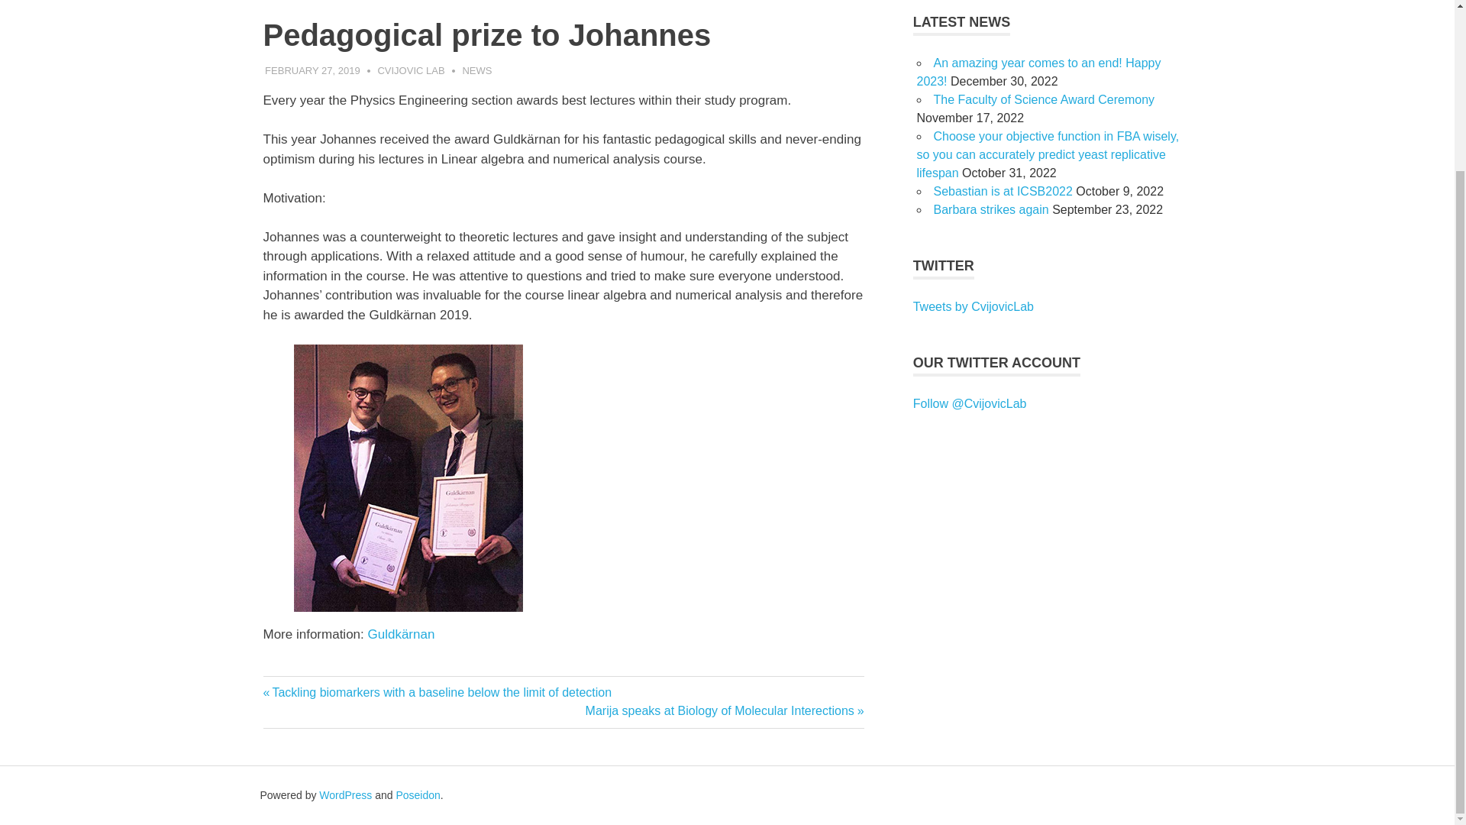 This screenshot has height=825, width=1466. Describe the element at coordinates (1043, 99) in the screenshot. I see `The Faculty of Science Award Ceremony` at that location.